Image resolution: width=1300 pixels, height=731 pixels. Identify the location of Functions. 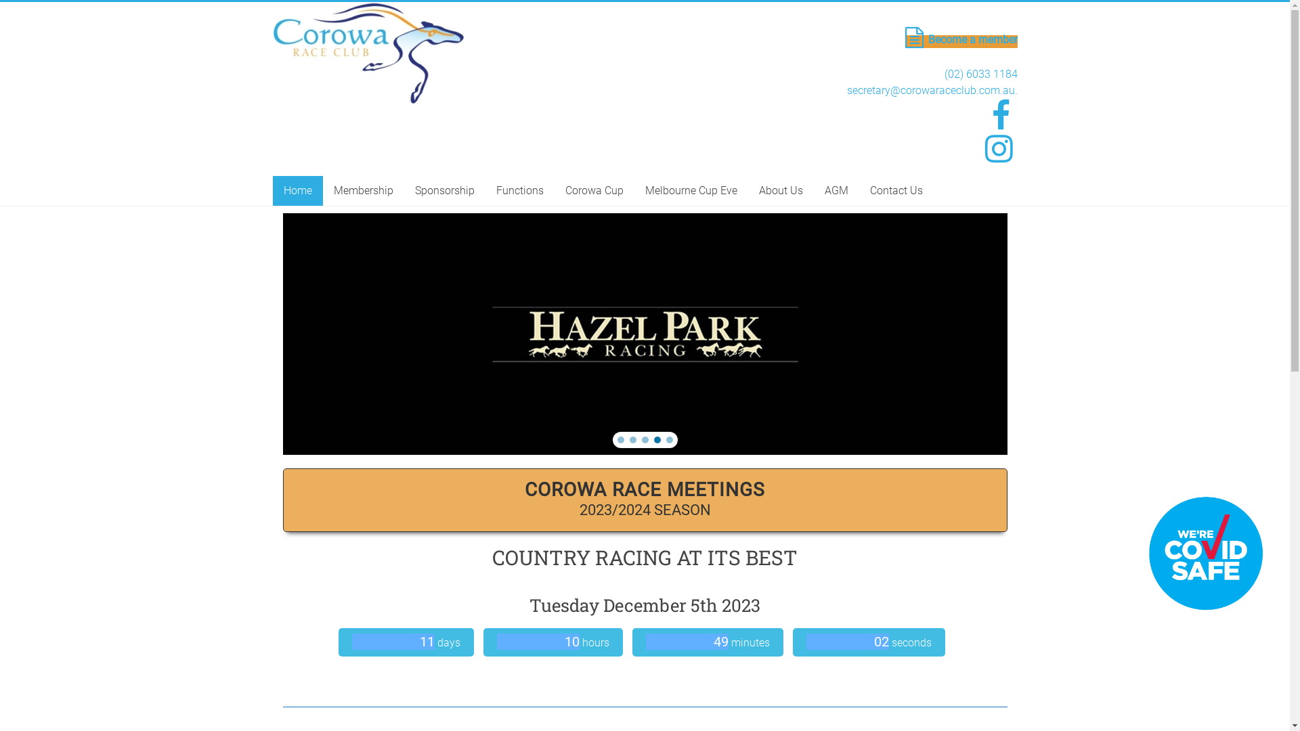
(519, 191).